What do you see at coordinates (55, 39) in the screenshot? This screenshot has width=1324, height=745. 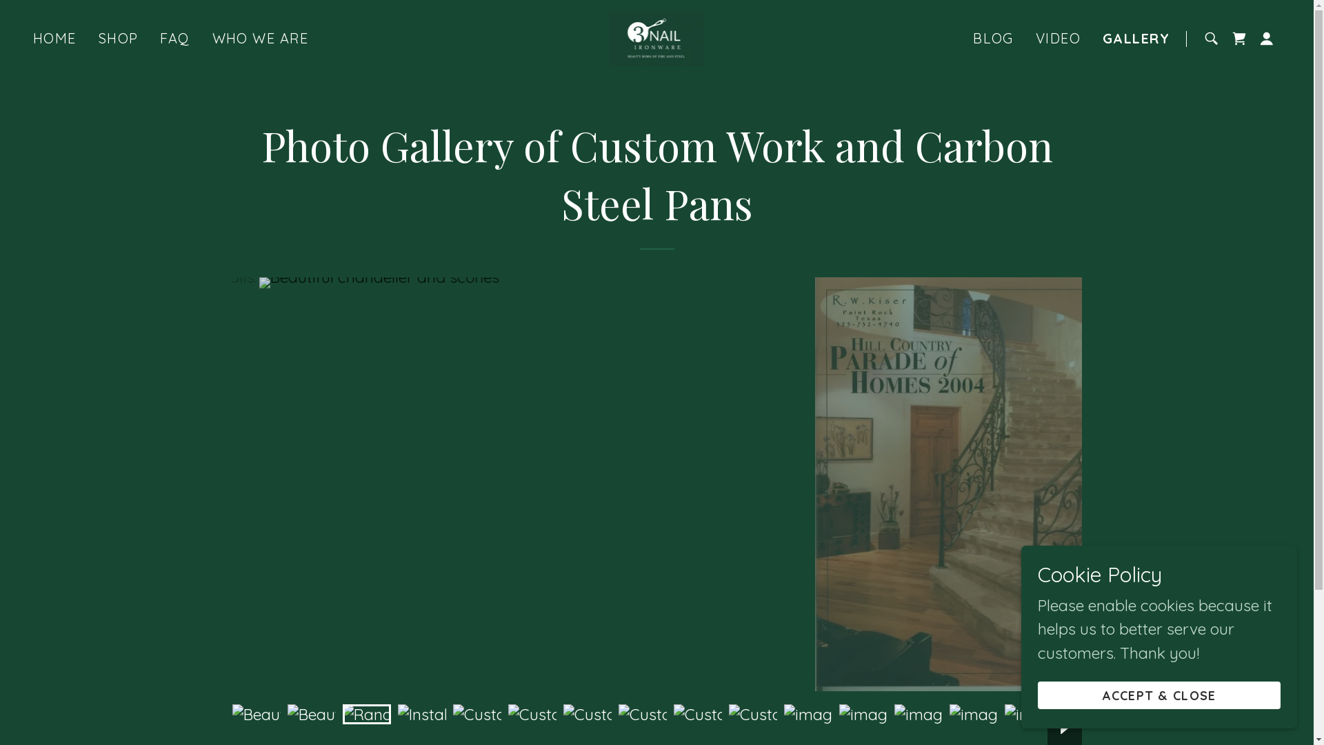 I see `HOME` at bounding box center [55, 39].